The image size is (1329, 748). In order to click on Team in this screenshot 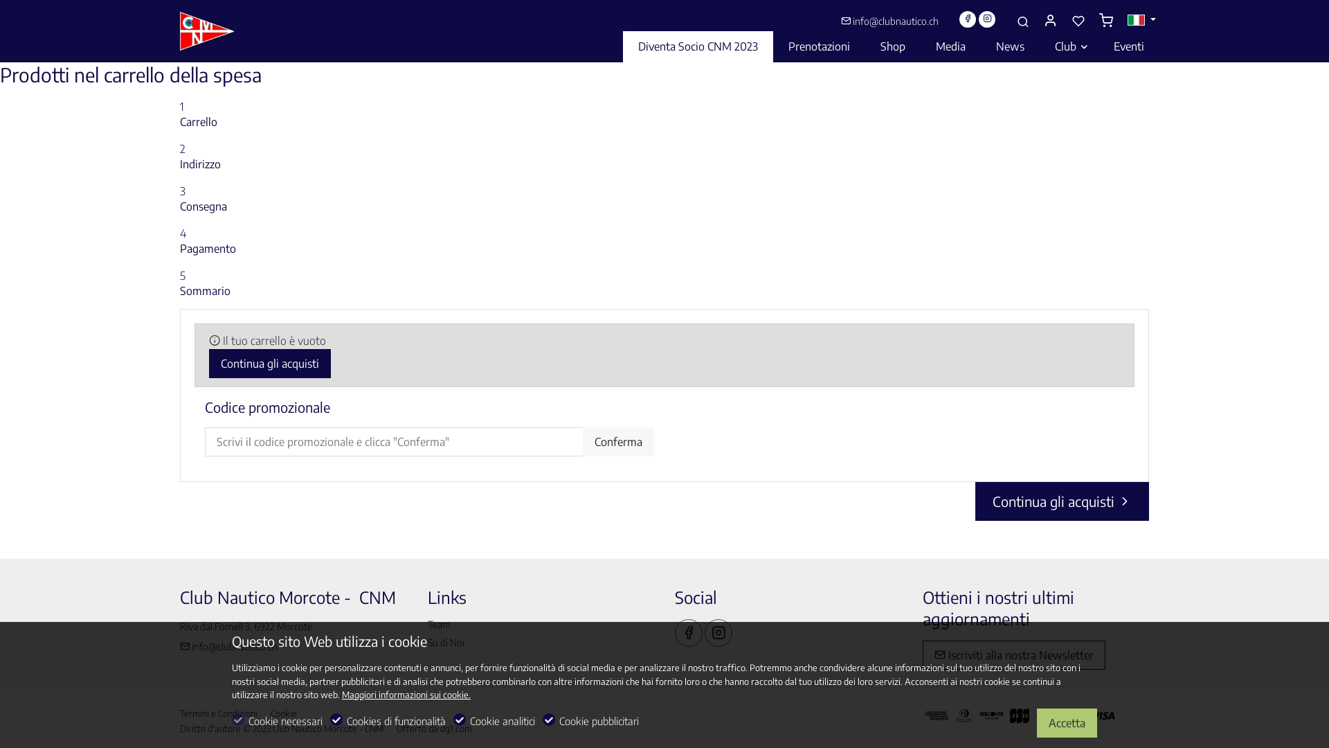, I will do `click(439, 625)`.